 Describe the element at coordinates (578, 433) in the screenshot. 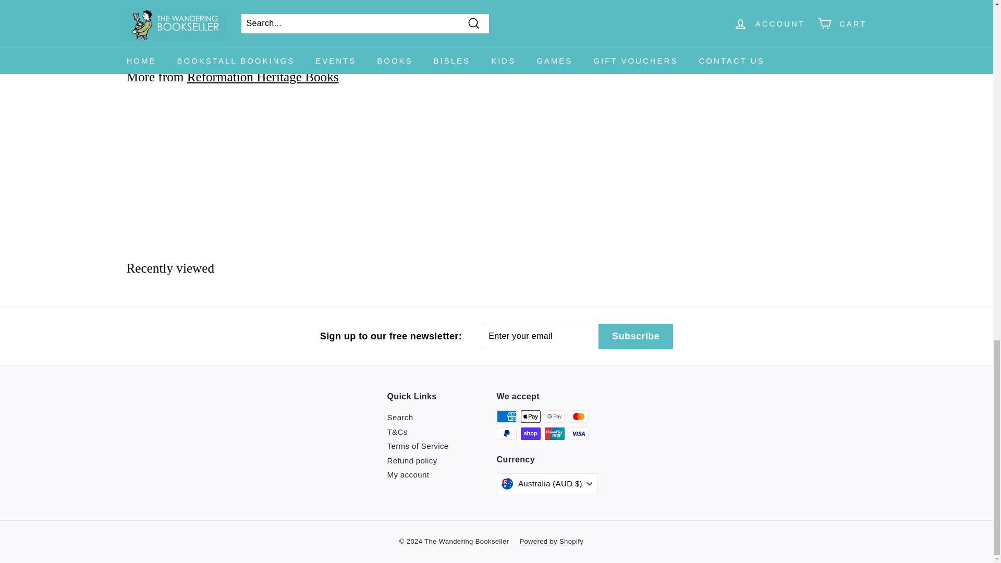

I see `Visa` at that location.